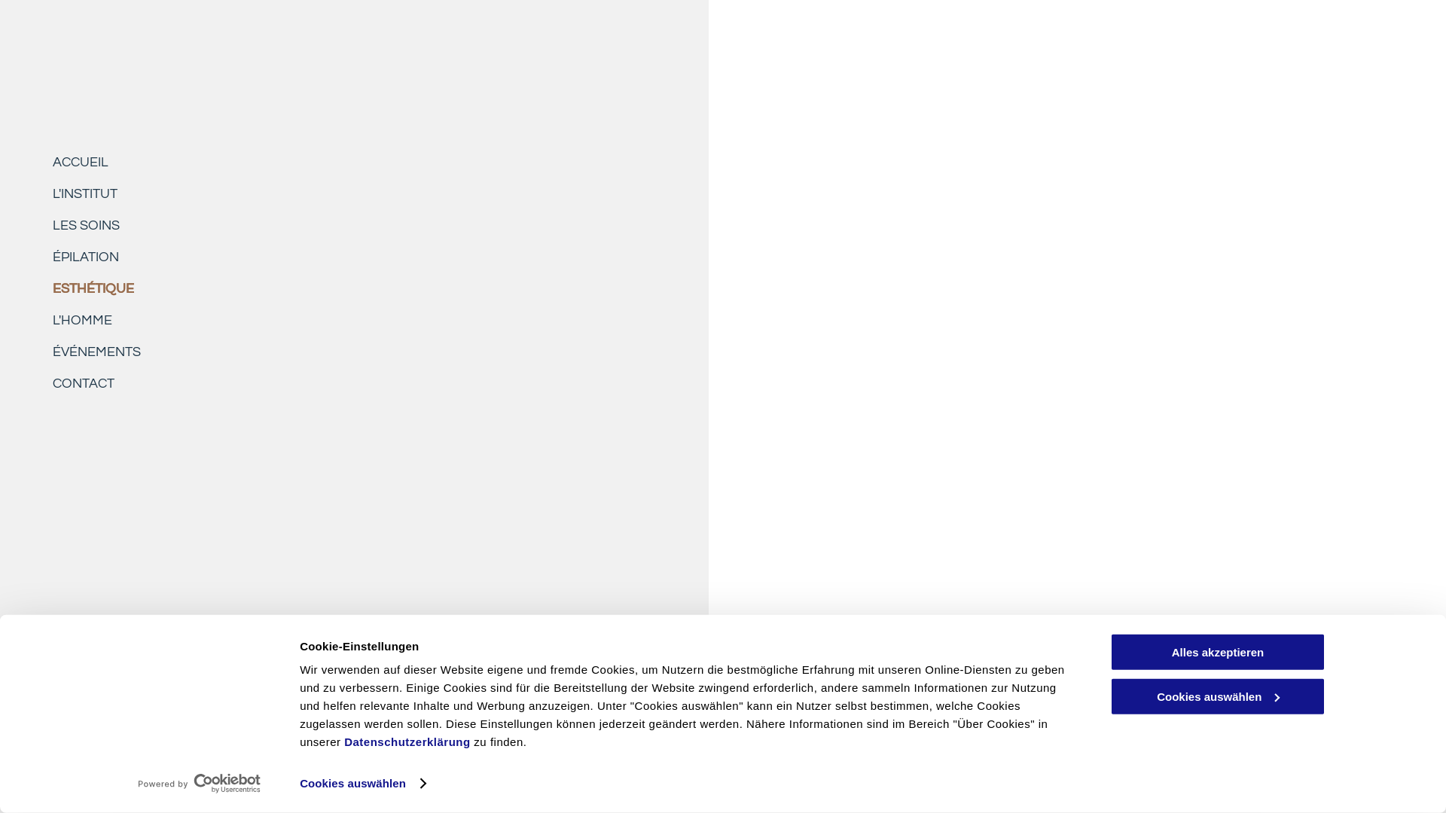 This screenshot has height=813, width=1446. Describe the element at coordinates (396, 379) in the screenshot. I see `CONTACT` at that location.